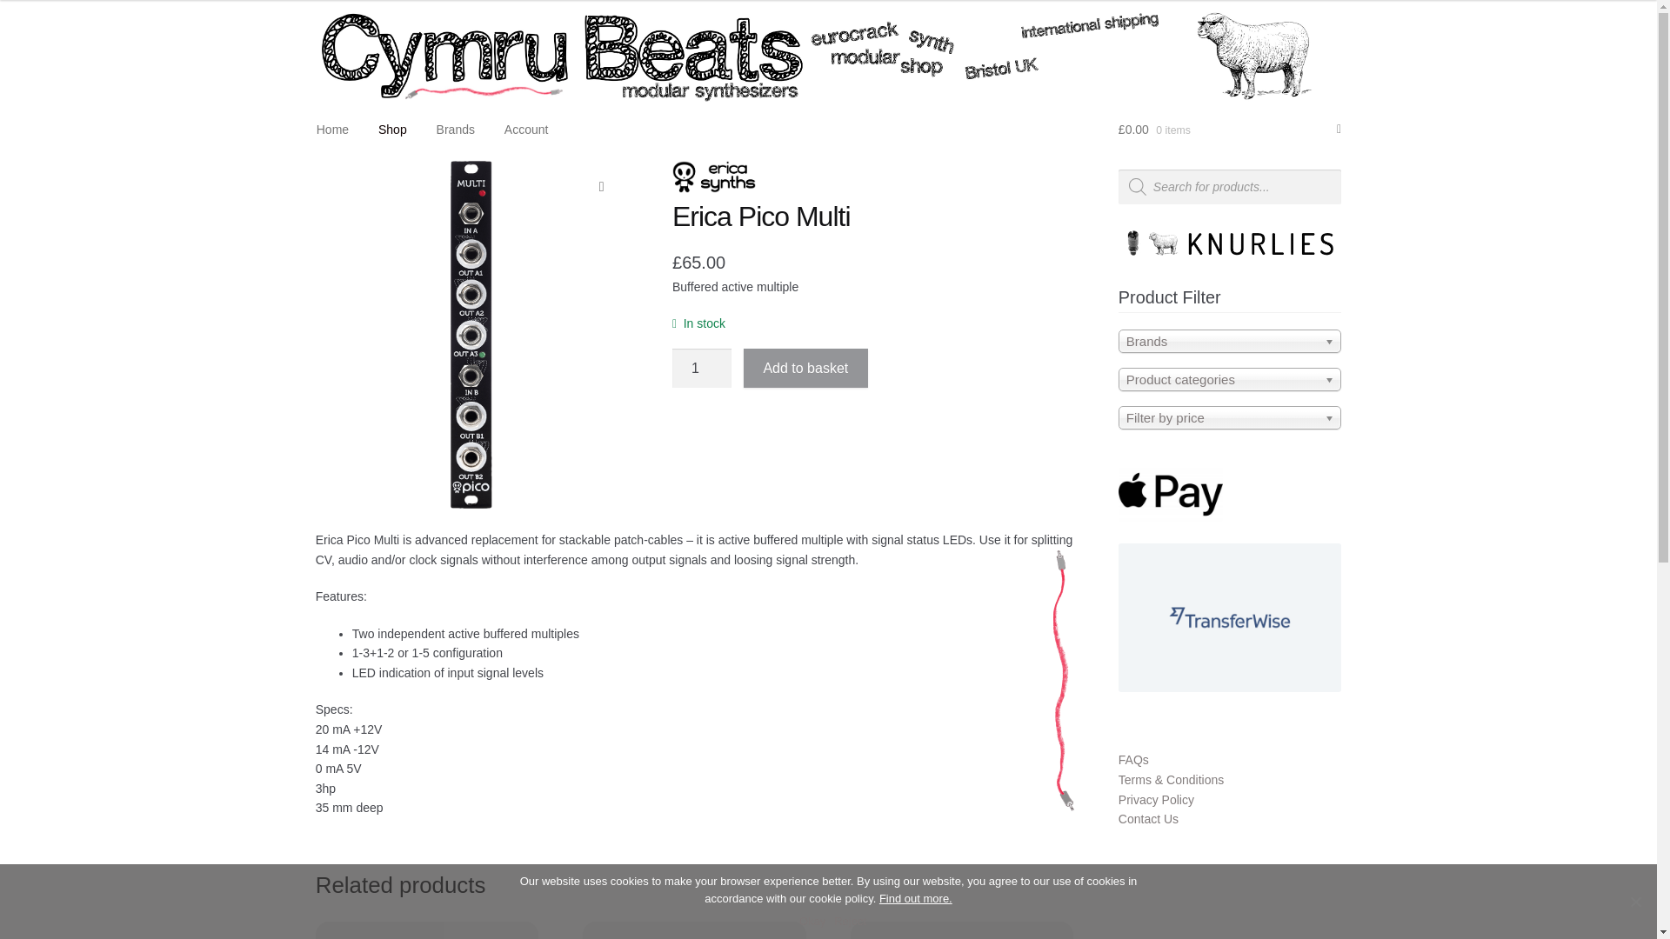 Image resolution: width=1670 pixels, height=939 pixels. What do you see at coordinates (456, 129) in the screenshot?
I see `Brands` at bounding box center [456, 129].